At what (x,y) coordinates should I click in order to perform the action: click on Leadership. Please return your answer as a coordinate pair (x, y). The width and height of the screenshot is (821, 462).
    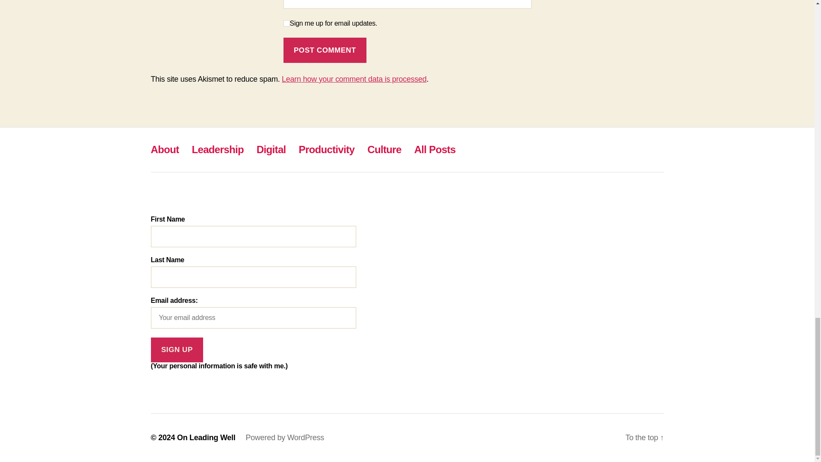
    Looking at the image, I should click on (217, 149).